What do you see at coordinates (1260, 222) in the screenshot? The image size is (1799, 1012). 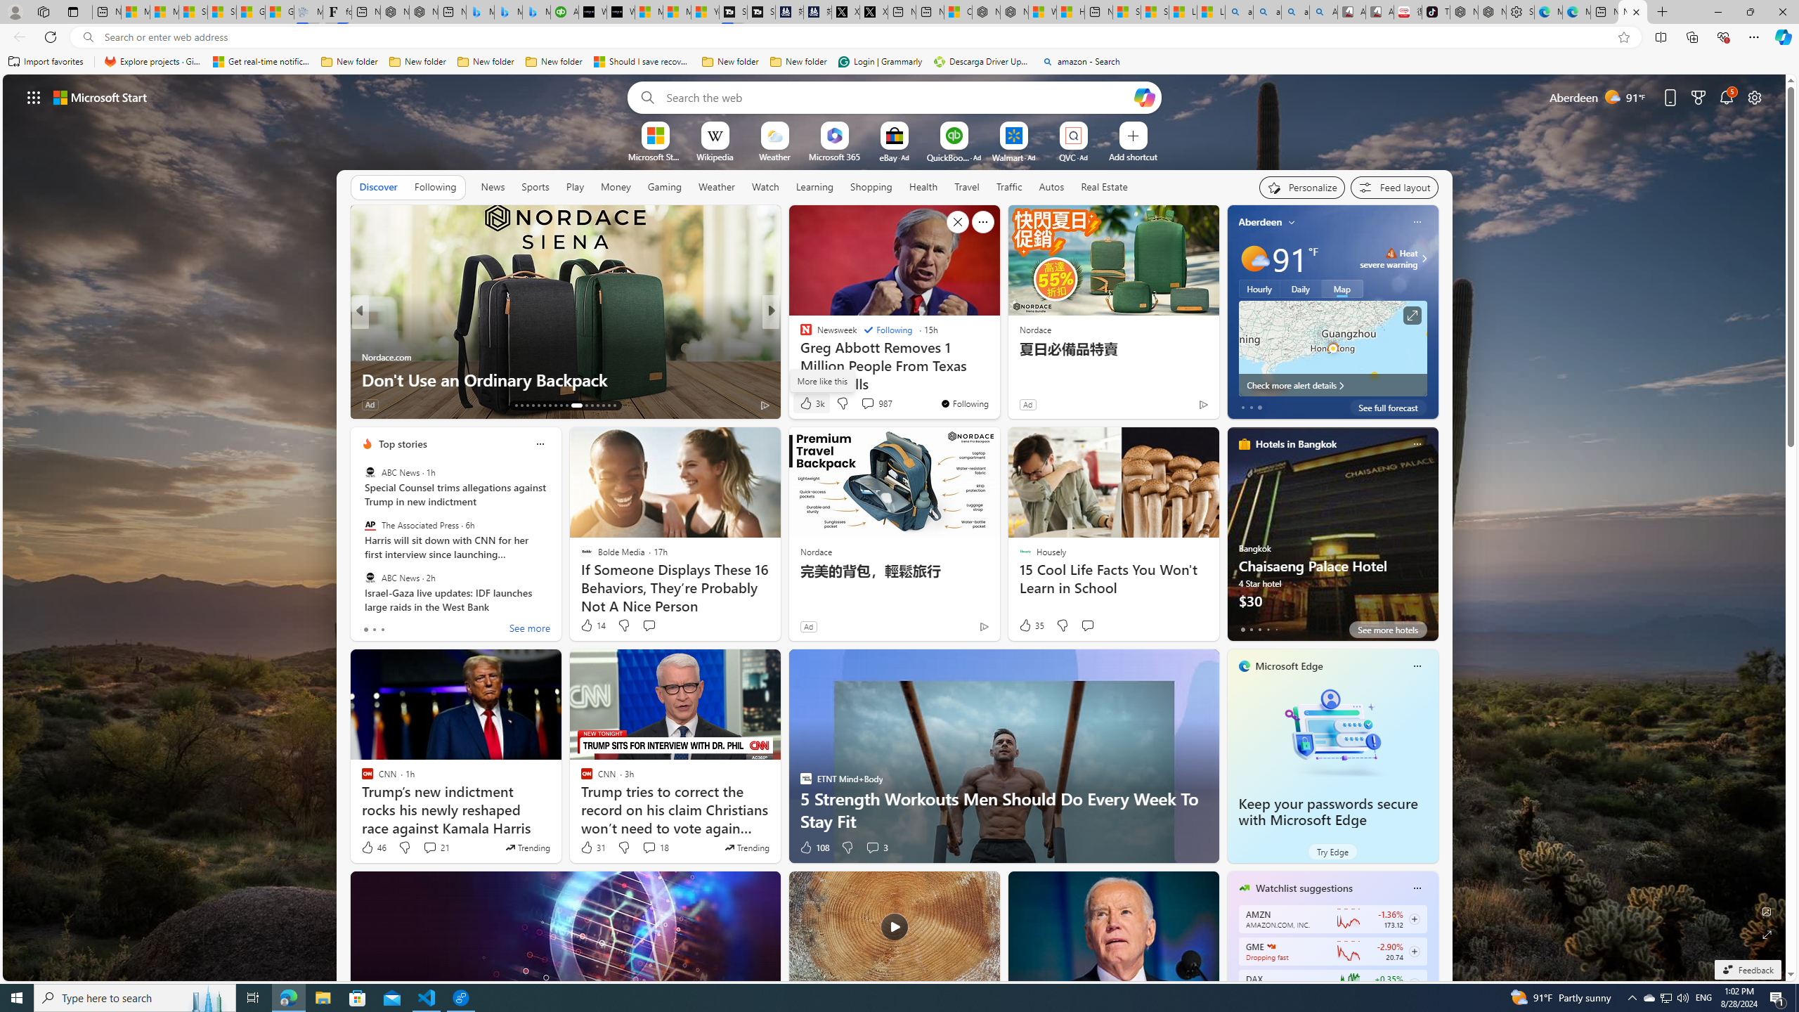 I see `Aberdeen` at bounding box center [1260, 222].